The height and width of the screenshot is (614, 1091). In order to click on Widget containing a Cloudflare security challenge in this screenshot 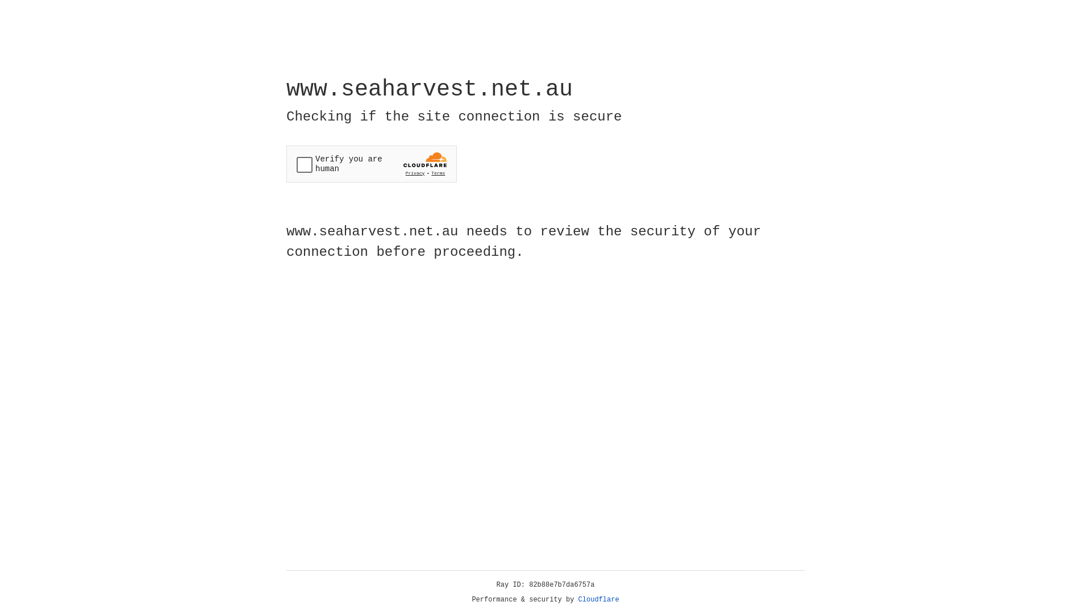, I will do `click(372, 164)`.